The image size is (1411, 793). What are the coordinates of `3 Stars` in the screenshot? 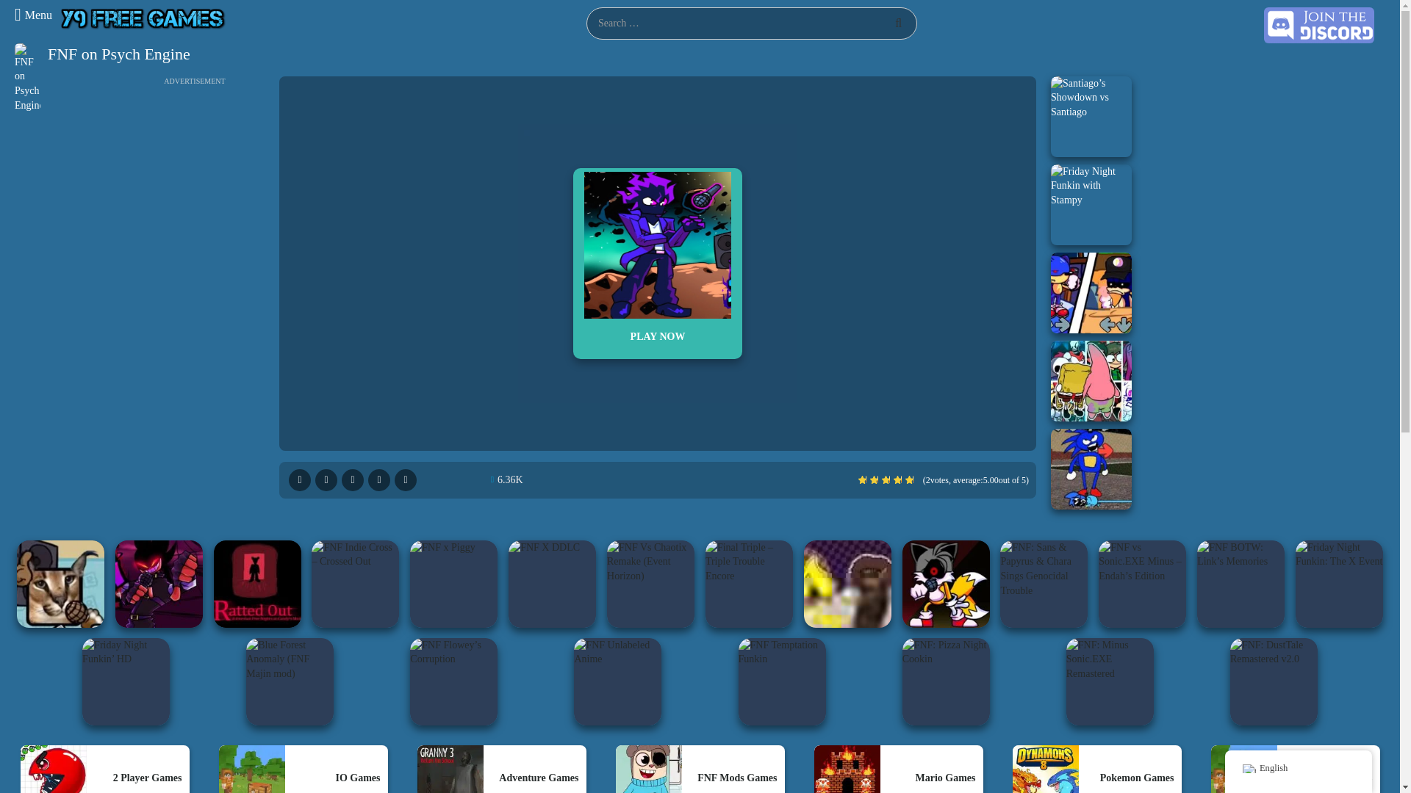 It's located at (886, 479).